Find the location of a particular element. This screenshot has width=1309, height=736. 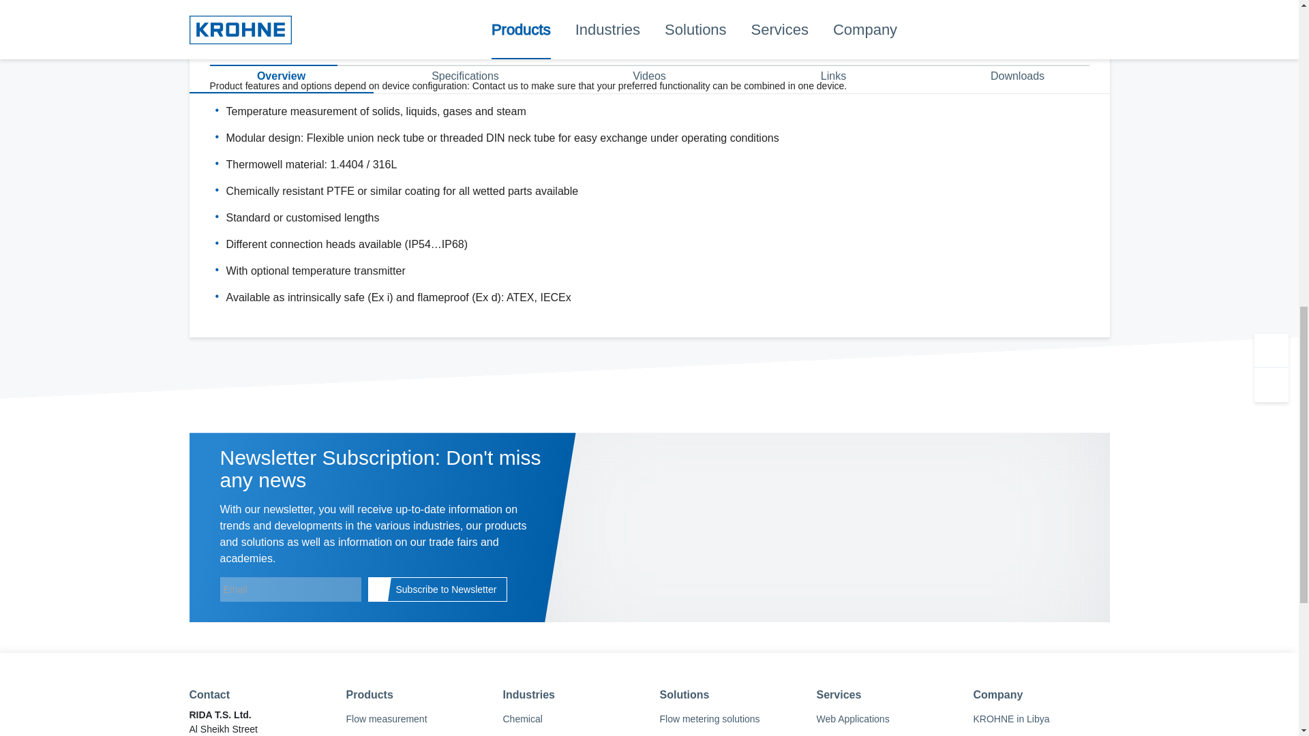

Flow measurement is located at coordinates (415, 718).